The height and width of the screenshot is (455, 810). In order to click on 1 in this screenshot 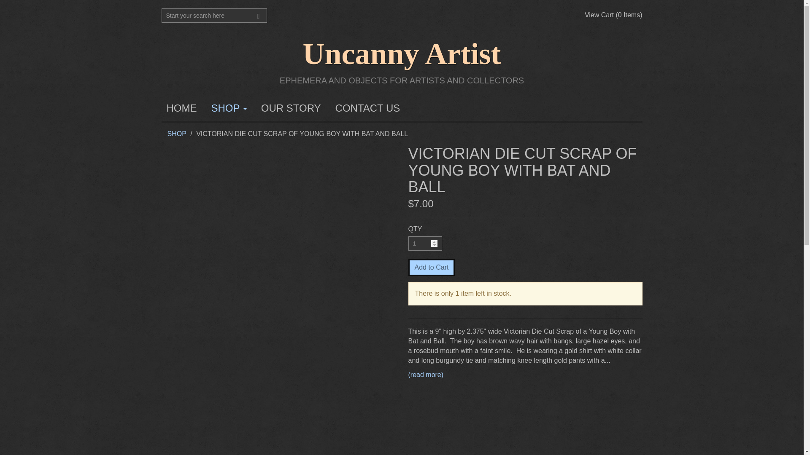, I will do `click(425, 244)`.